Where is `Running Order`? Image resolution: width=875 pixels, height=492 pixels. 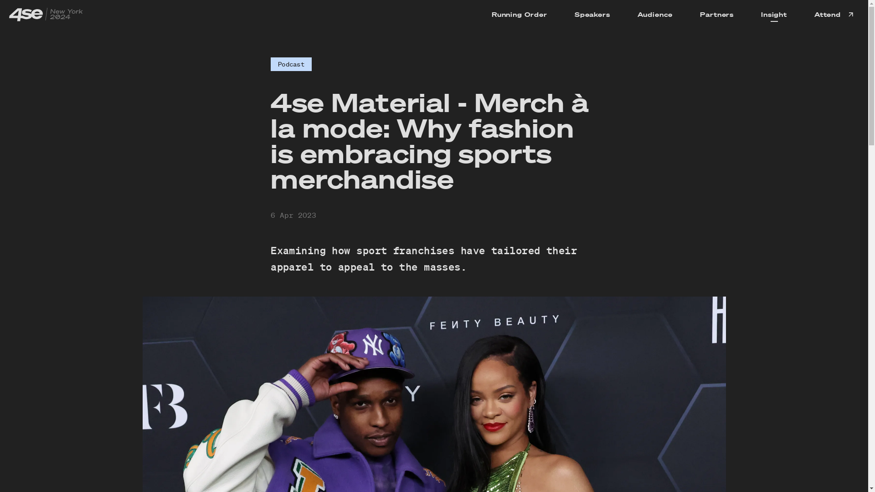 Running Order is located at coordinates (520, 15).